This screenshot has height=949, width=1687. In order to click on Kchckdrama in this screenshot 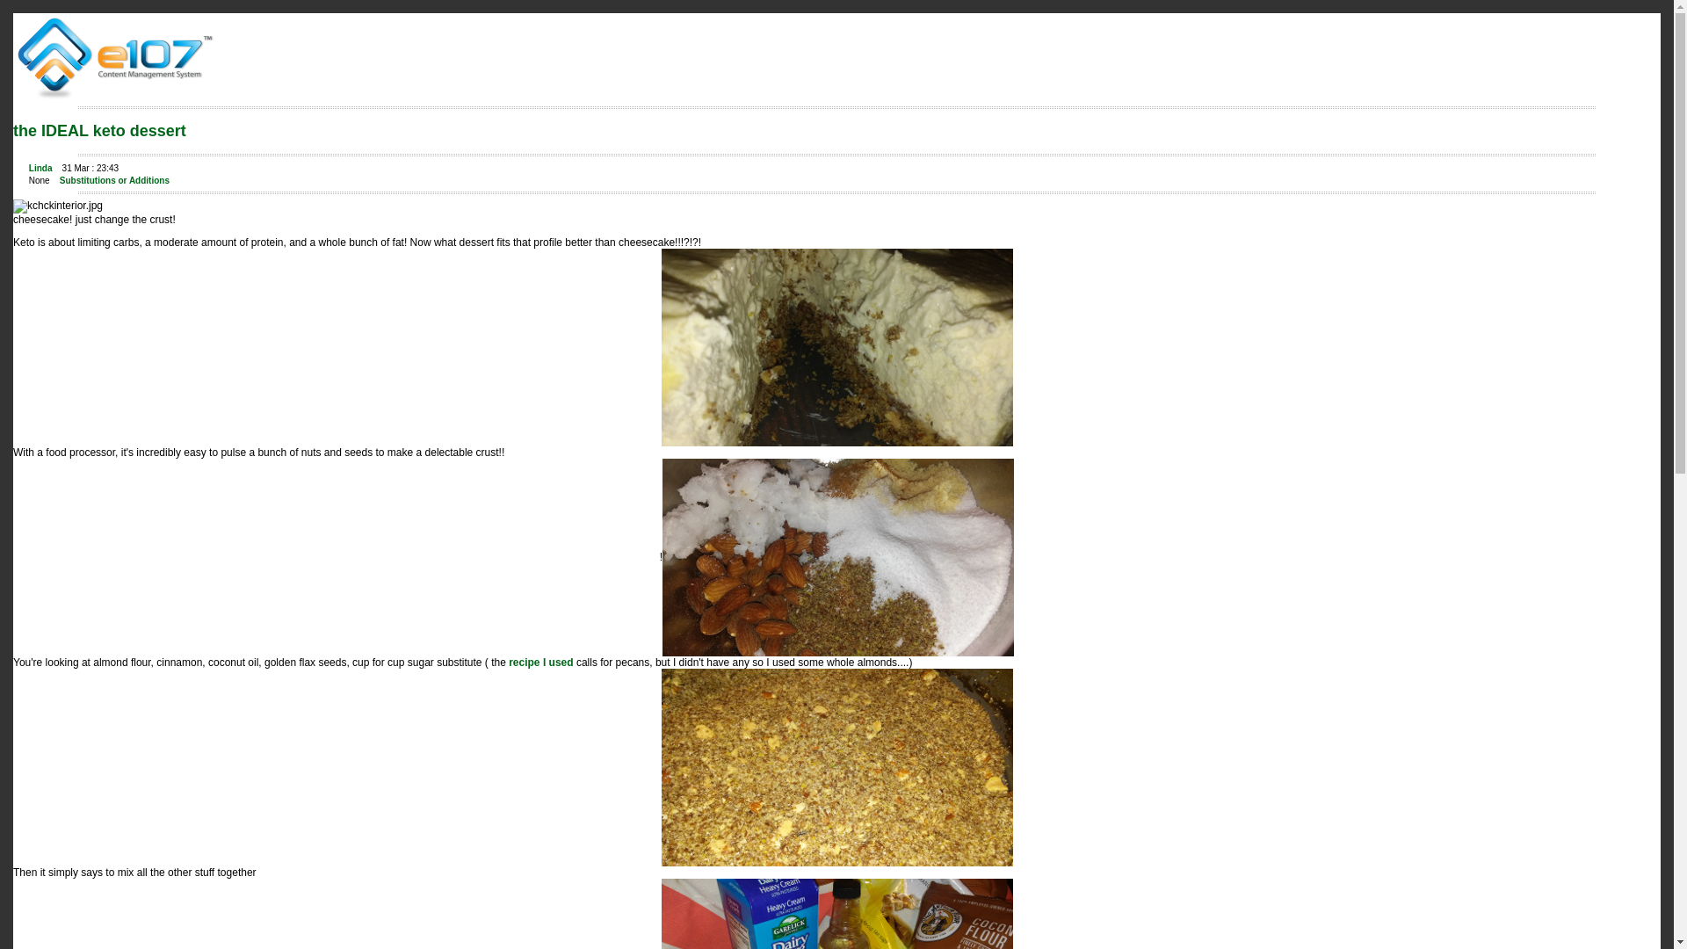, I will do `click(836, 346)`.